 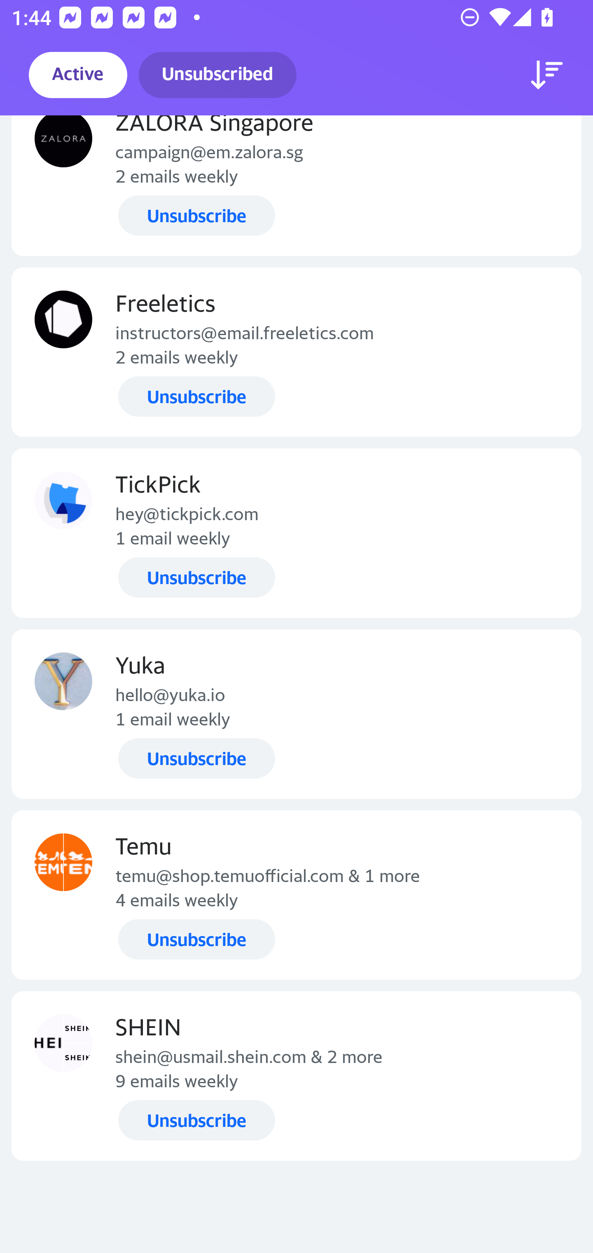 I want to click on Unsubscribed, so click(x=217, y=75).